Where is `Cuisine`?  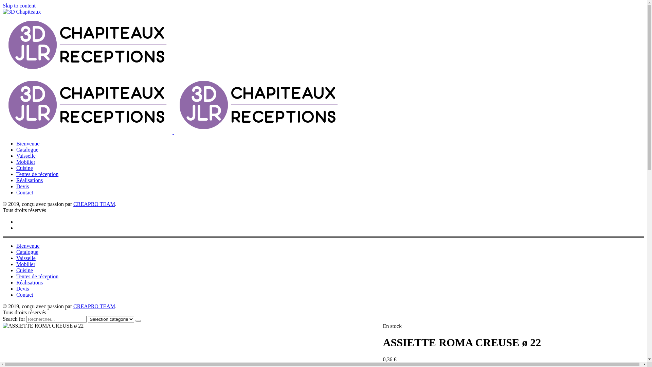
Cuisine is located at coordinates (24, 168).